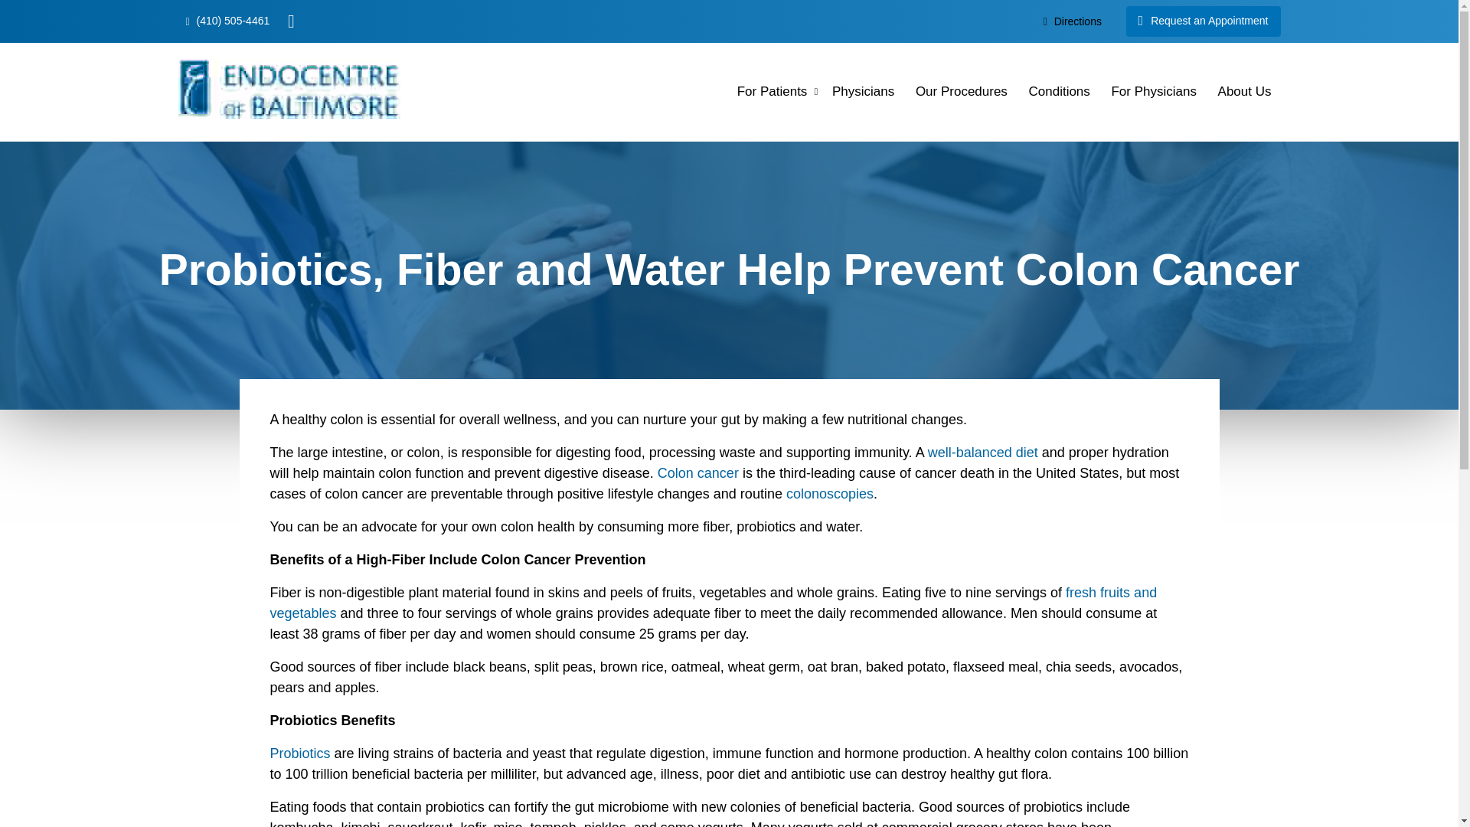  What do you see at coordinates (982, 452) in the screenshot?
I see `well-balanced diet` at bounding box center [982, 452].